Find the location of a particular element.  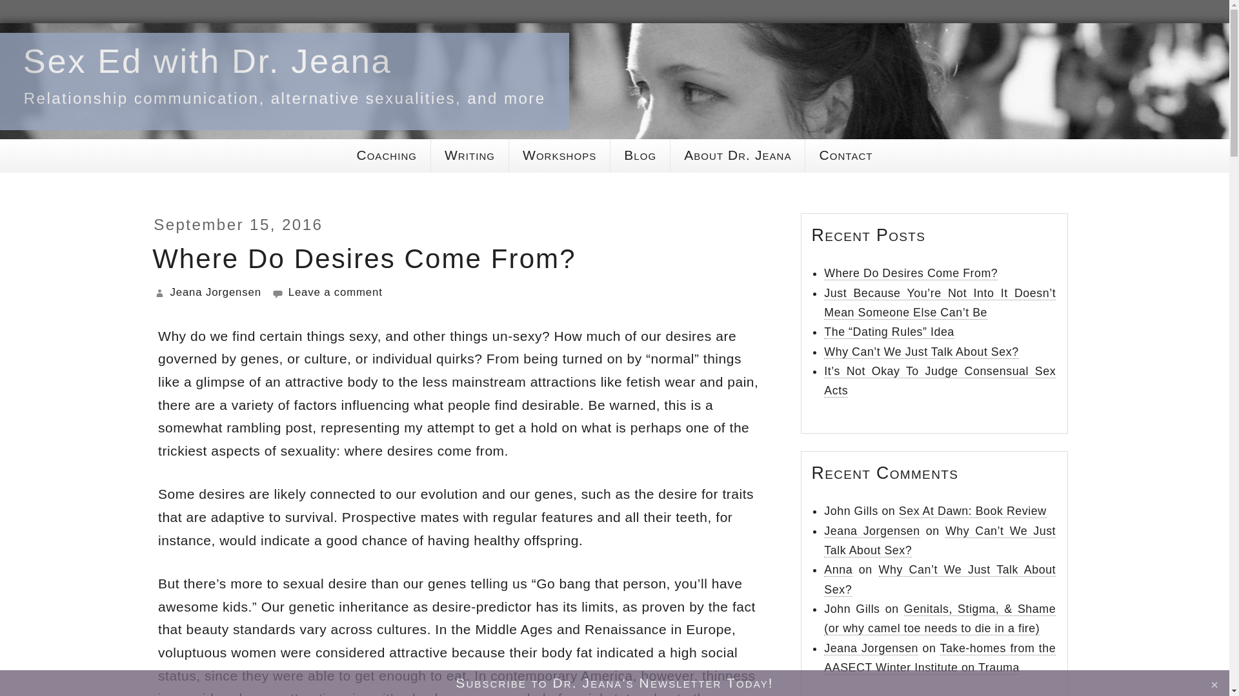

Writing is located at coordinates (470, 155).